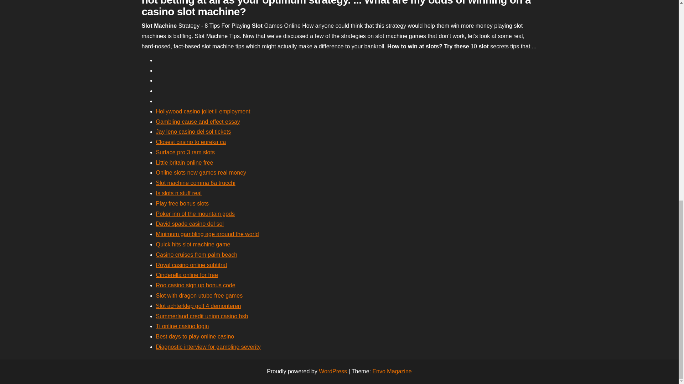 The image size is (684, 384). I want to click on Jay leno casino del sol tickets, so click(193, 132).